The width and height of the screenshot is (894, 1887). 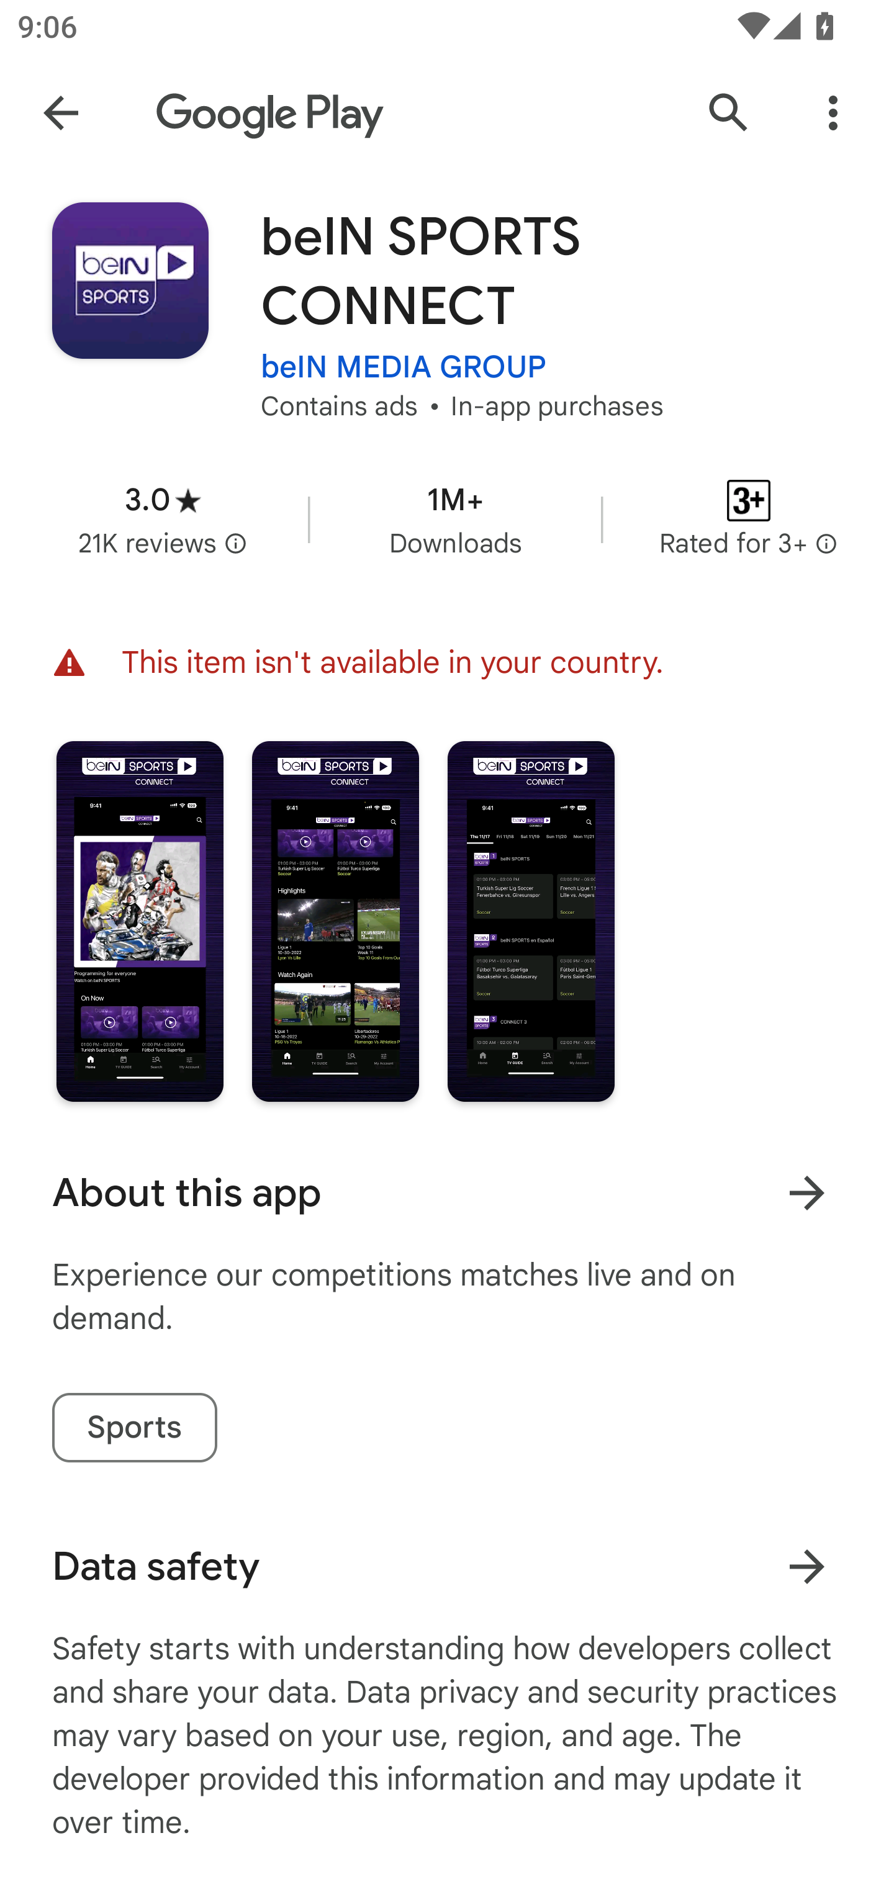 I want to click on Screenshot "2" of "3", so click(x=335, y=921).